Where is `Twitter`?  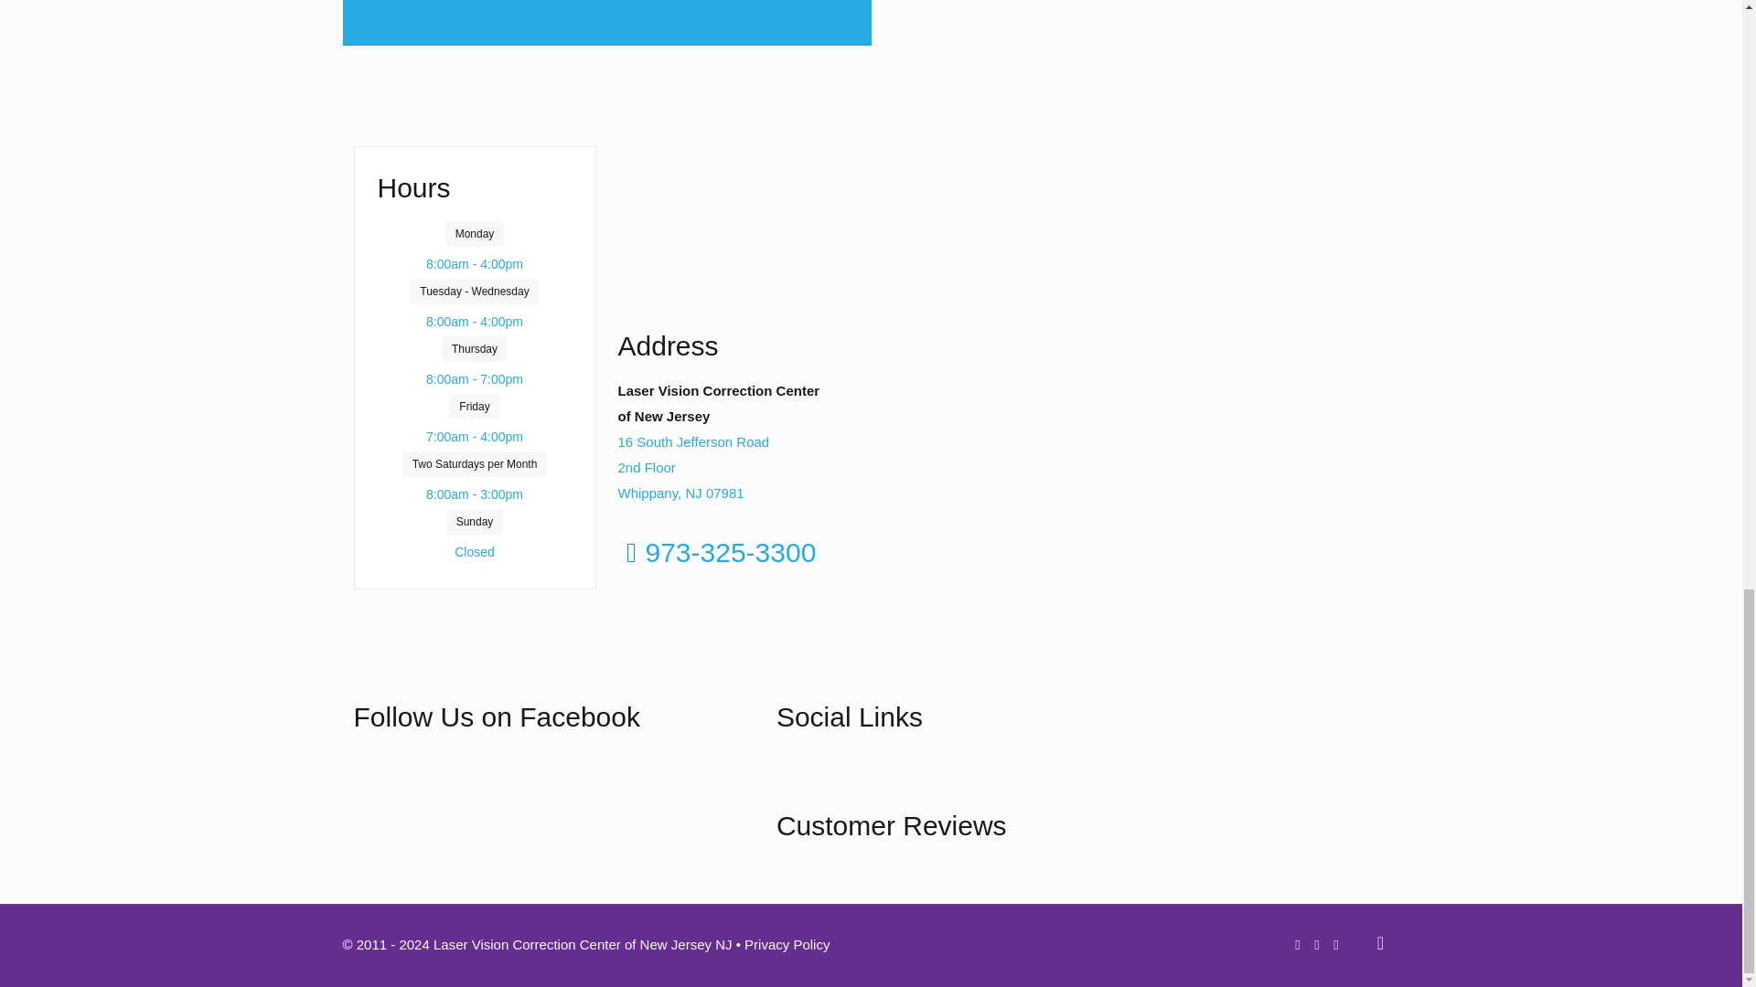
Twitter is located at coordinates (881, 775).